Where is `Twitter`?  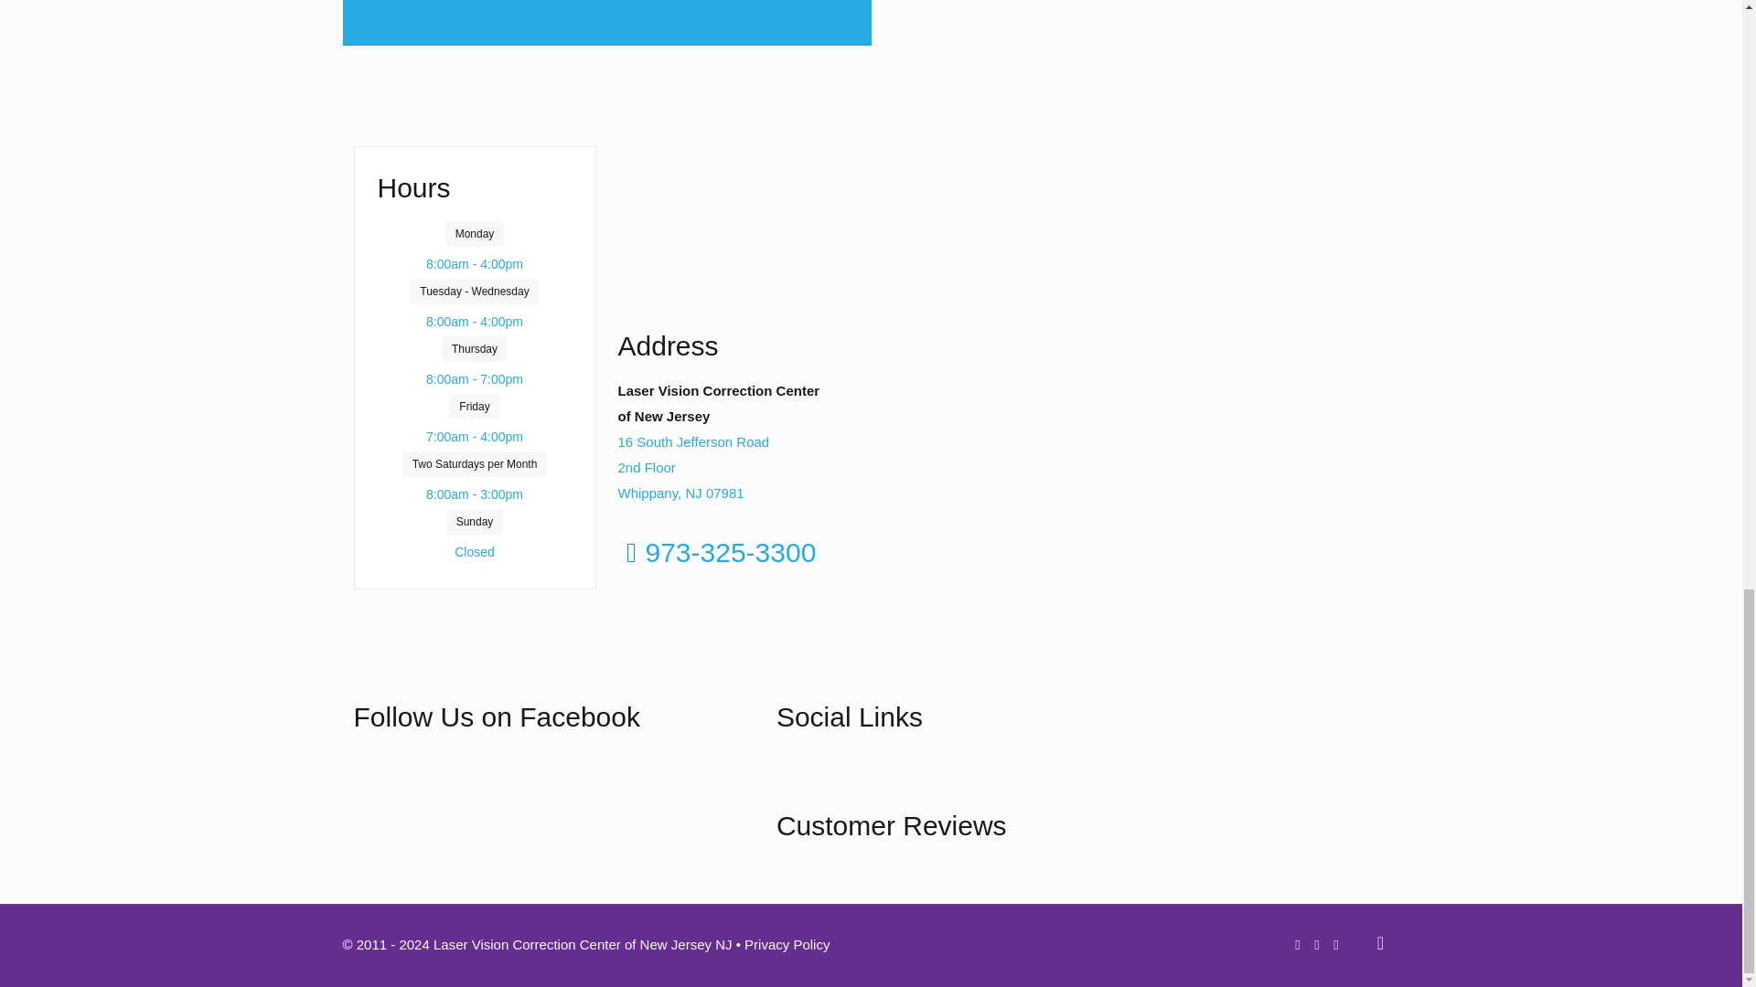
Twitter is located at coordinates (881, 775).